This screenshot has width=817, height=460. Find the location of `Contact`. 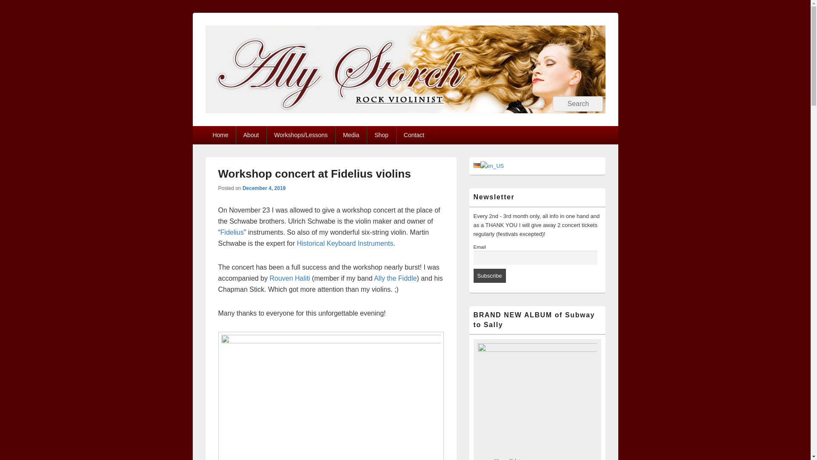

Contact is located at coordinates (414, 135).